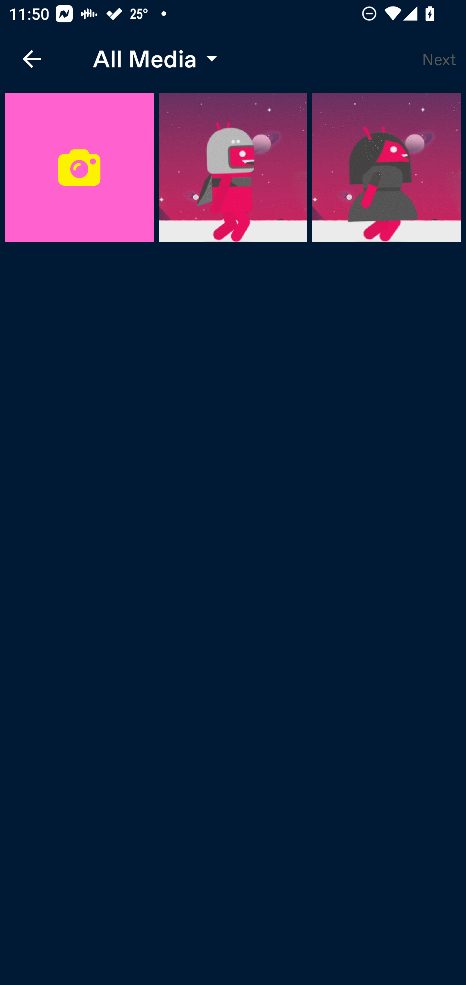 This screenshot has height=985, width=466. I want to click on All Media, so click(152, 59).